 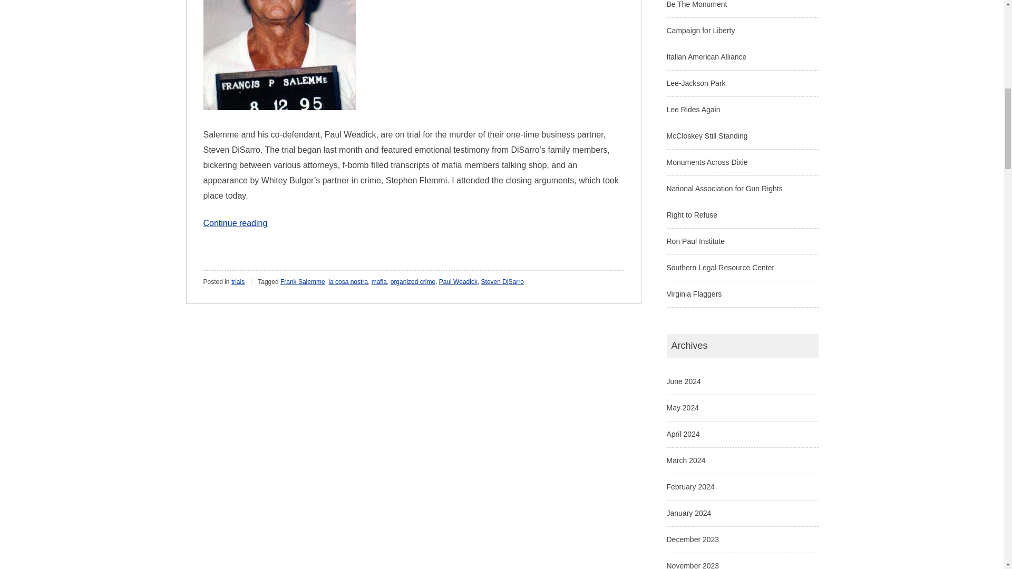 What do you see at coordinates (692, 214) in the screenshot?
I see `Right to Refuse` at bounding box center [692, 214].